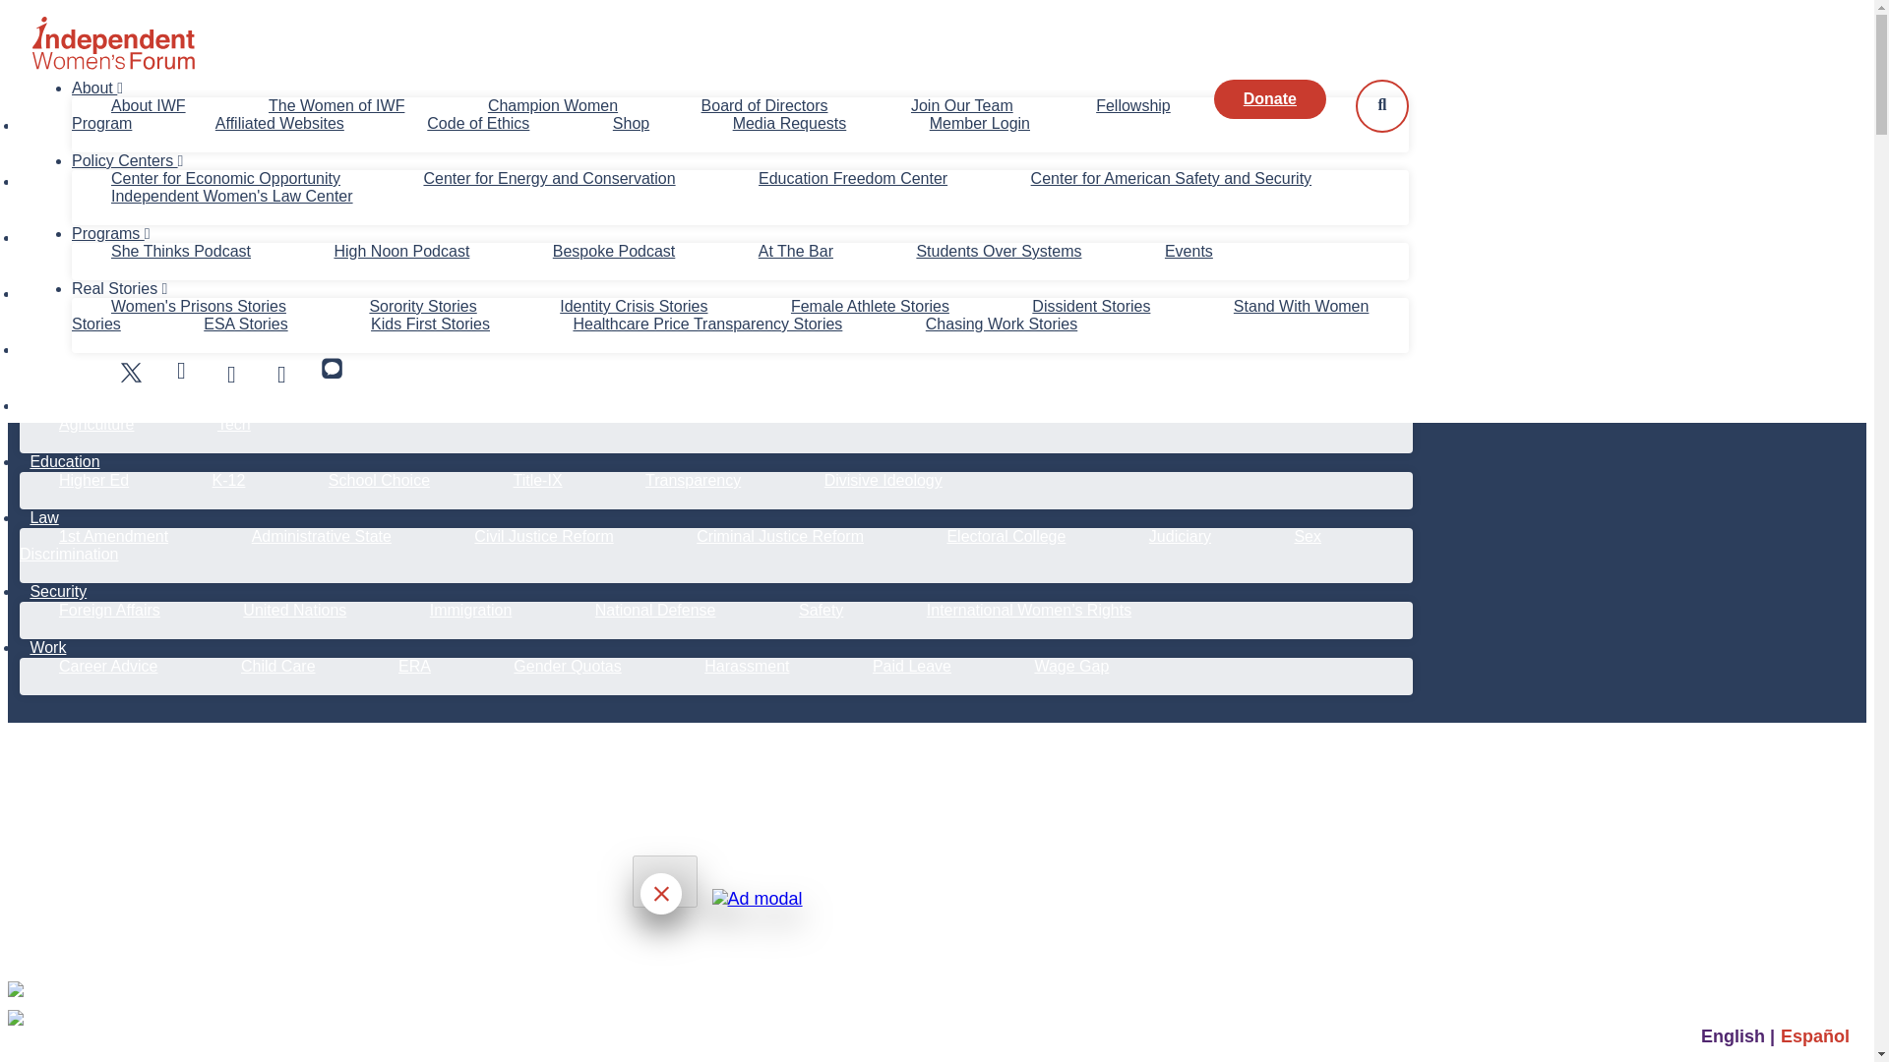  What do you see at coordinates (401, 251) in the screenshot?
I see `High Noon Podcast` at bounding box center [401, 251].